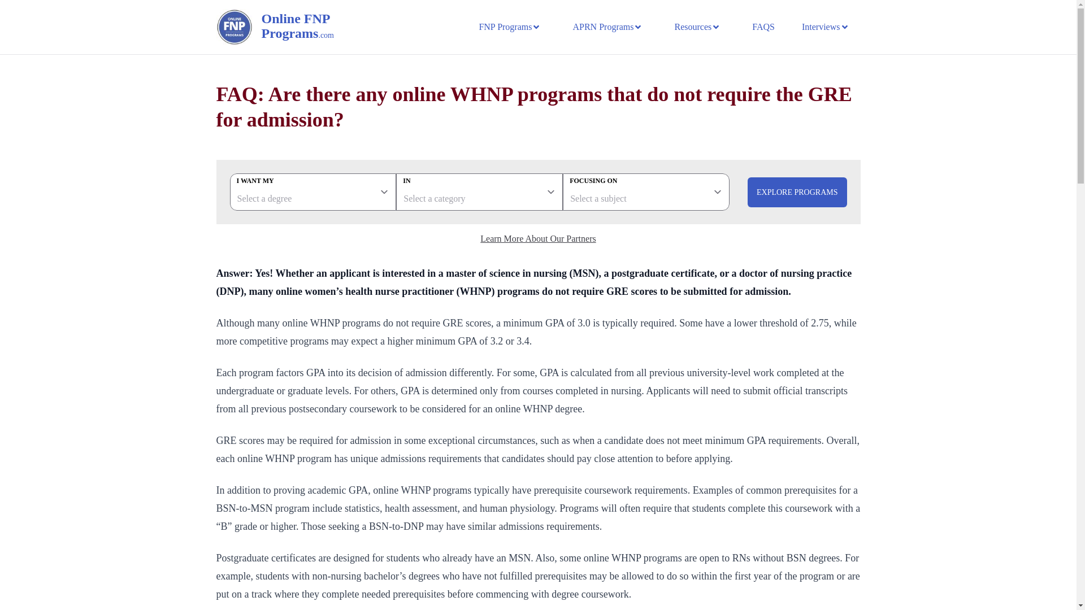 The height and width of the screenshot is (610, 1085). I want to click on FNP Programs, so click(510, 27).